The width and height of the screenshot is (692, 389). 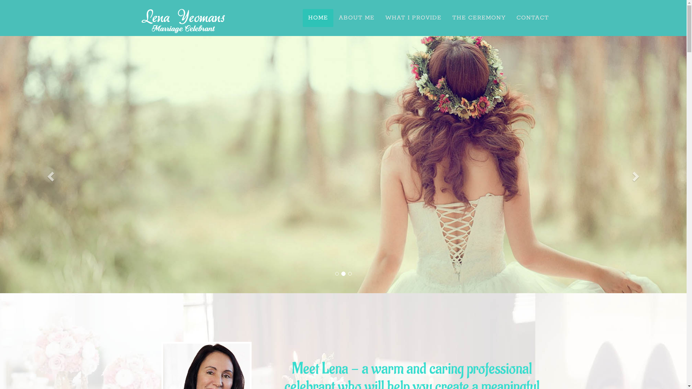 What do you see at coordinates (52, 147) in the screenshot?
I see `Previous` at bounding box center [52, 147].